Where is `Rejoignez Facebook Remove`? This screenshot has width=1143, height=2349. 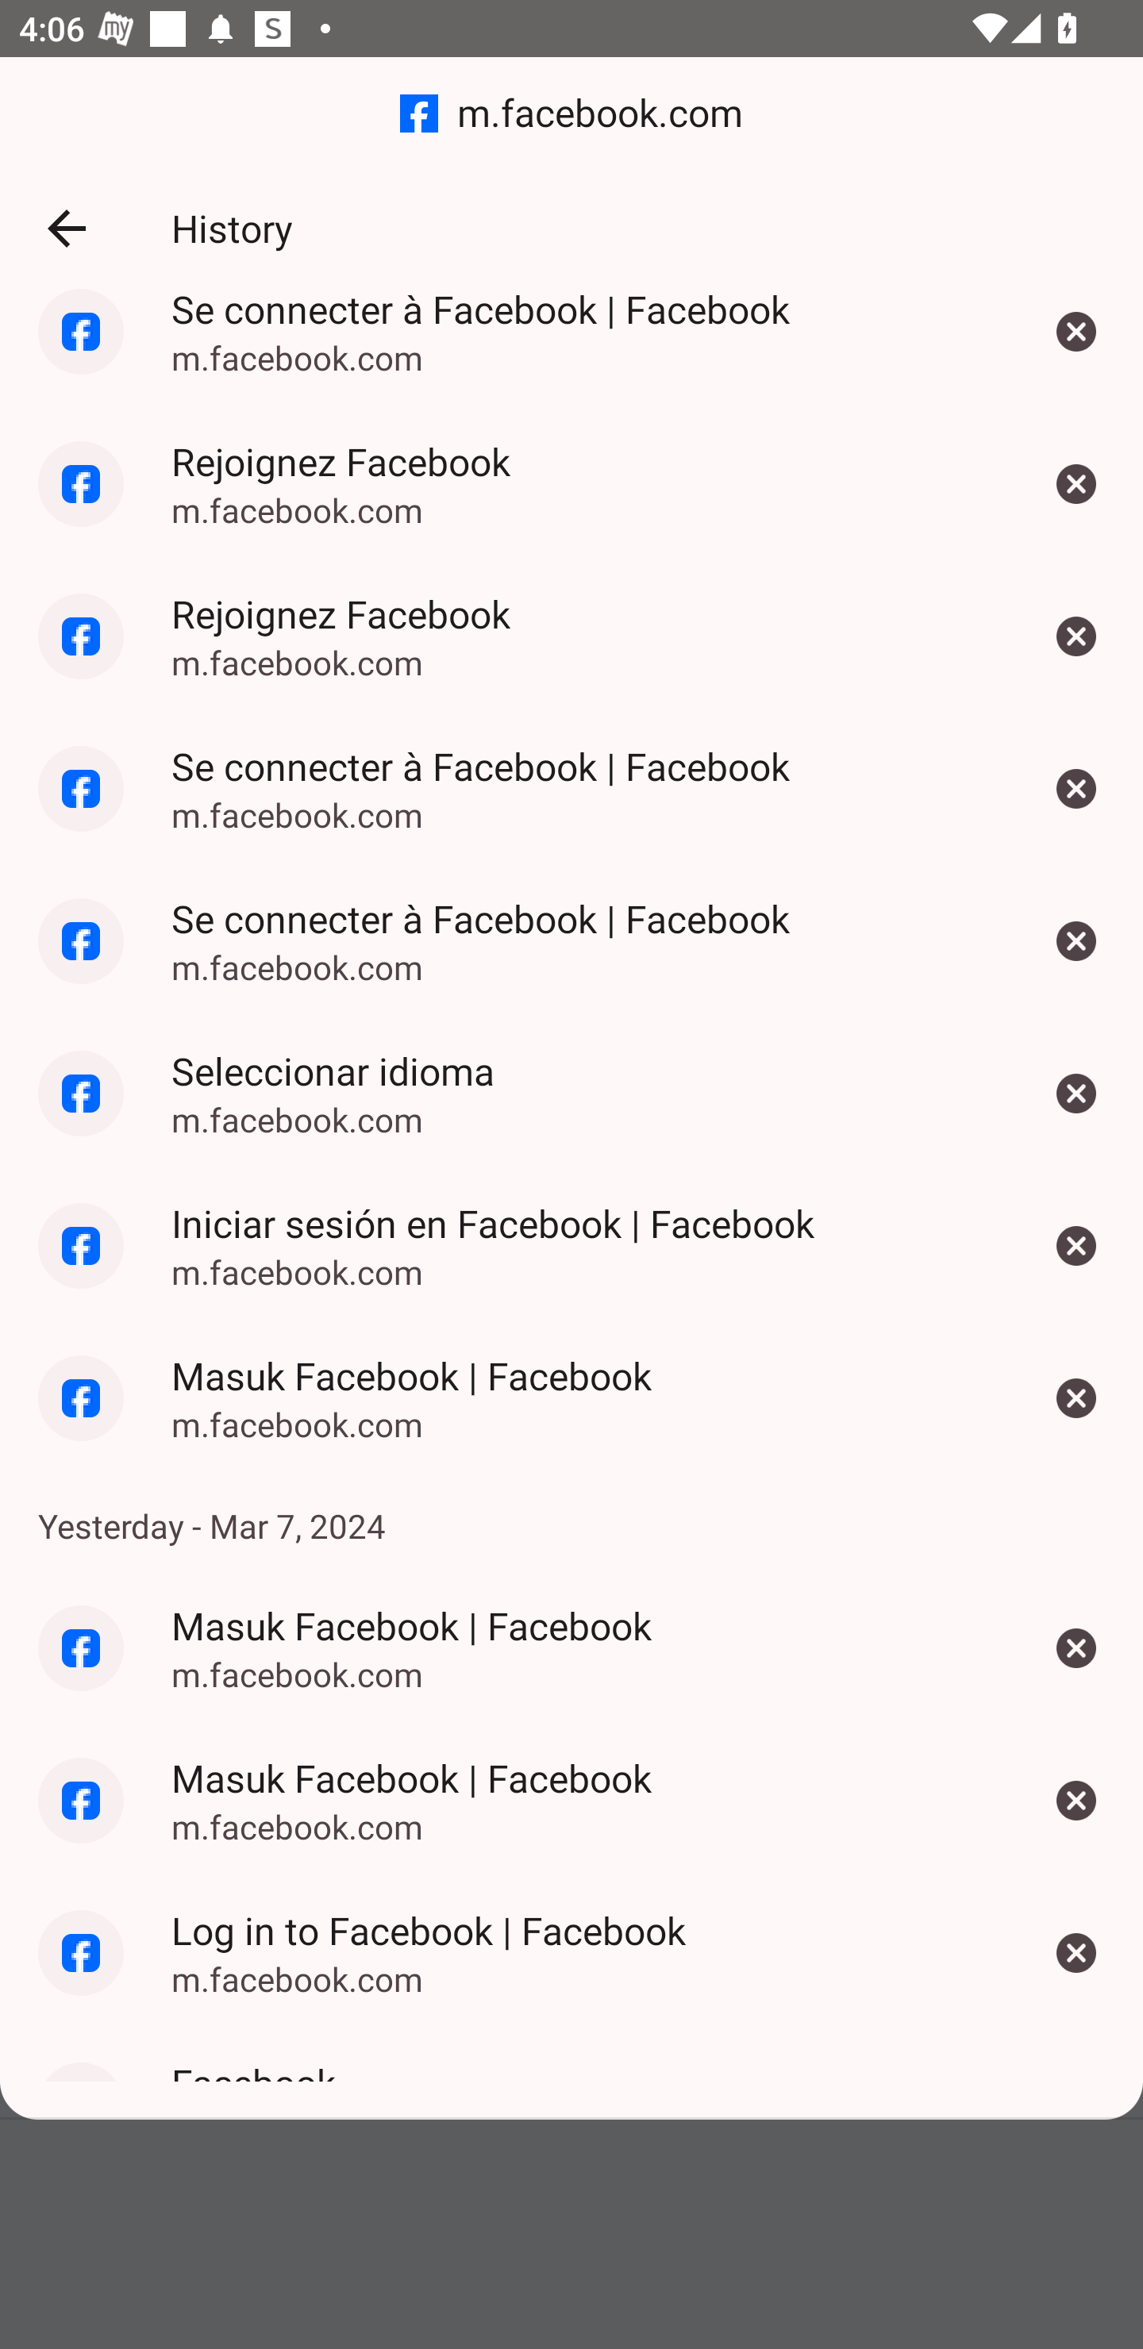 Rejoignez Facebook Remove is located at coordinates (1076, 636).